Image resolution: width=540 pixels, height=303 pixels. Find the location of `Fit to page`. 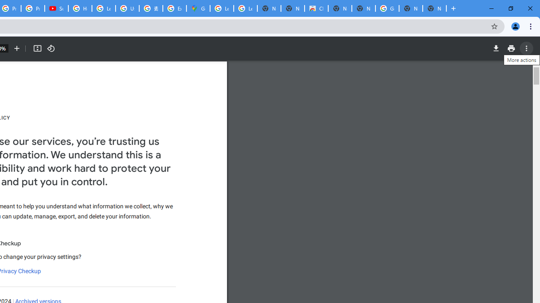

Fit to page is located at coordinates (37, 48).